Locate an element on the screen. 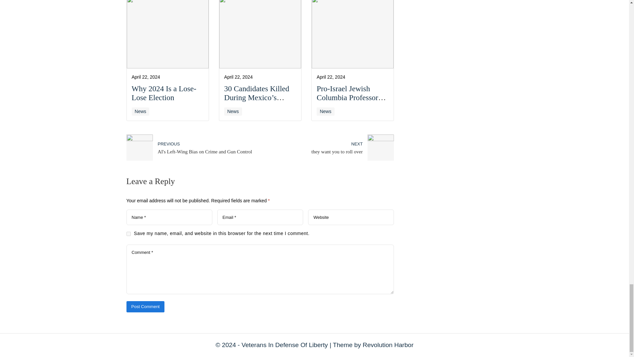 The height and width of the screenshot is (357, 634). Post Comment is located at coordinates (145, 307).